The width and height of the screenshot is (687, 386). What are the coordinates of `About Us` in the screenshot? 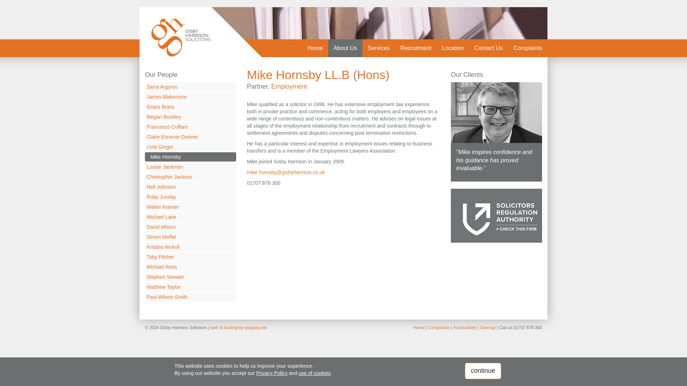 It's located at (345, 48).